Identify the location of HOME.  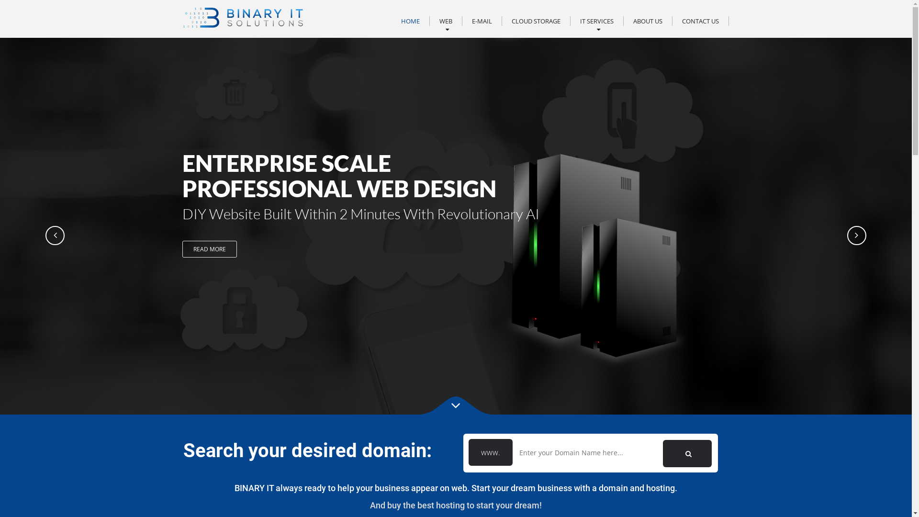
(411, 21).